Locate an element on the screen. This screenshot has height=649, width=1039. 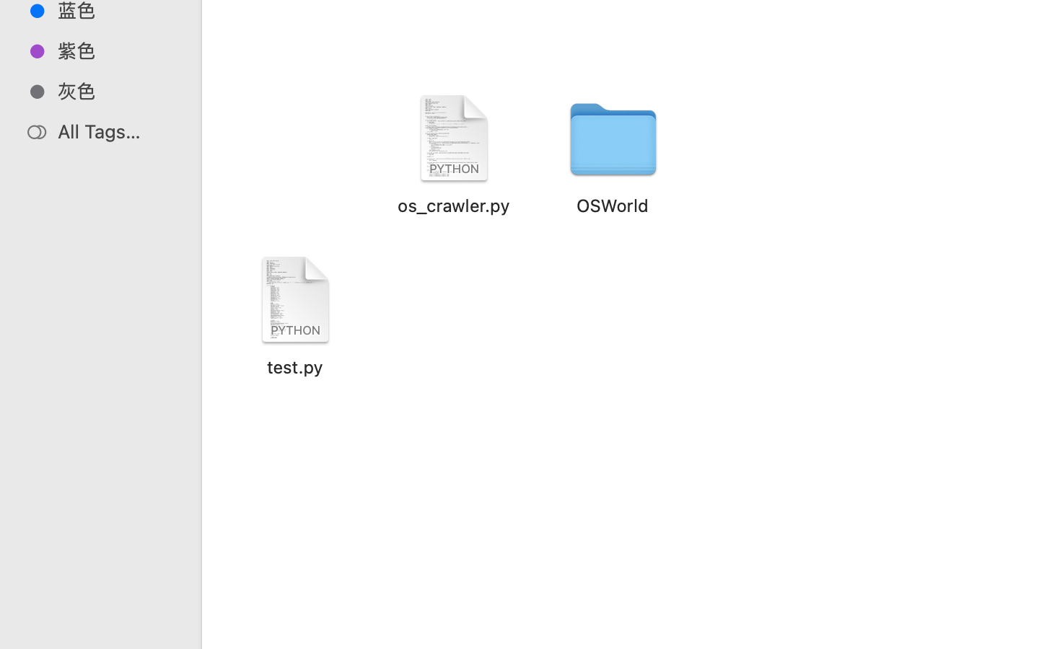
Tags… is located at coordinates (31, 637).